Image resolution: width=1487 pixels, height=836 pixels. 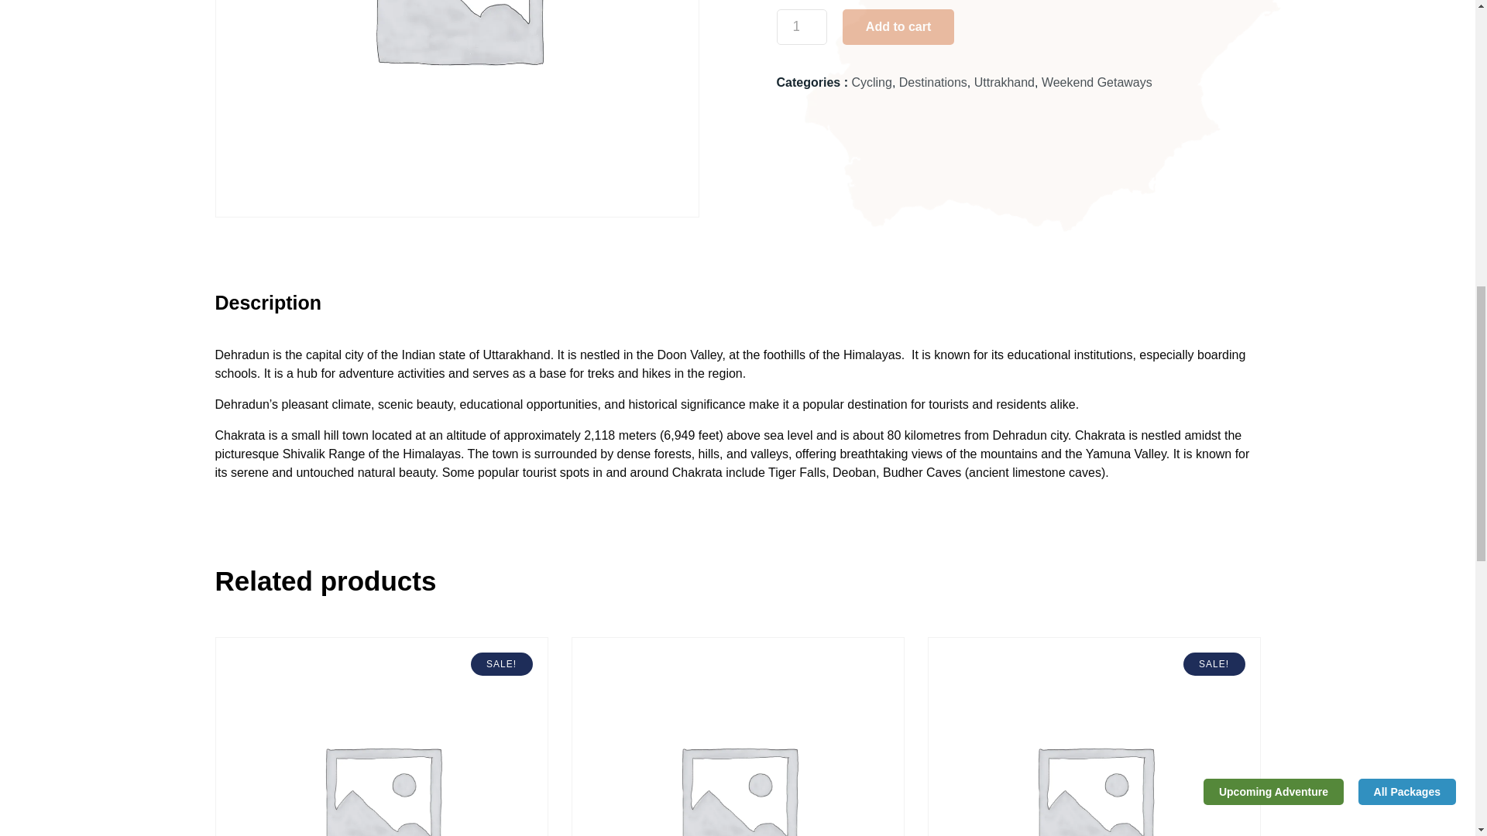 I want to click on 1, so click(x=801, y=26).